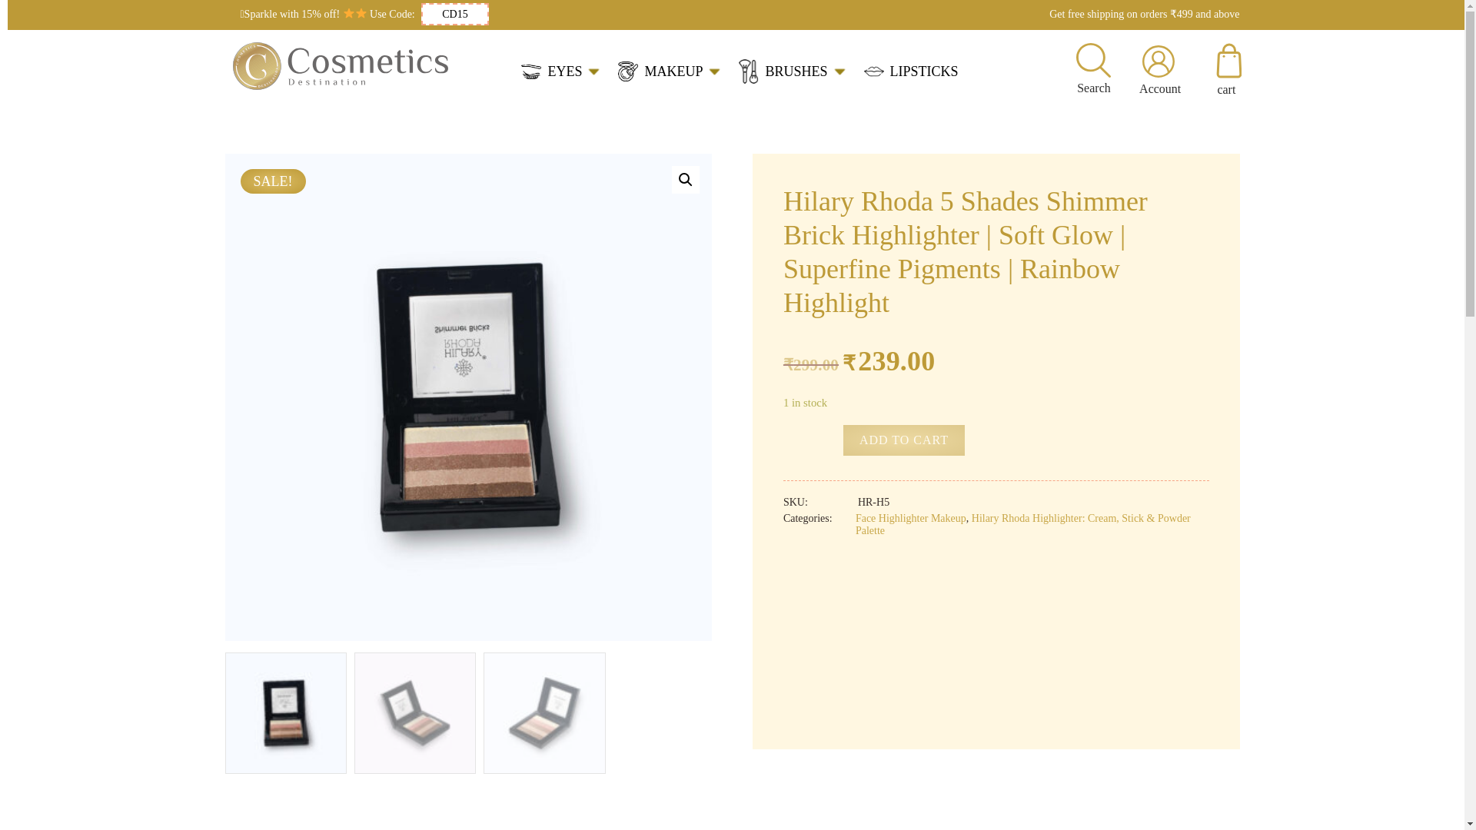  What do you see at coordinates (560, 71) in the screenshot?
I see `EYES` at bounding box center [560, 71].